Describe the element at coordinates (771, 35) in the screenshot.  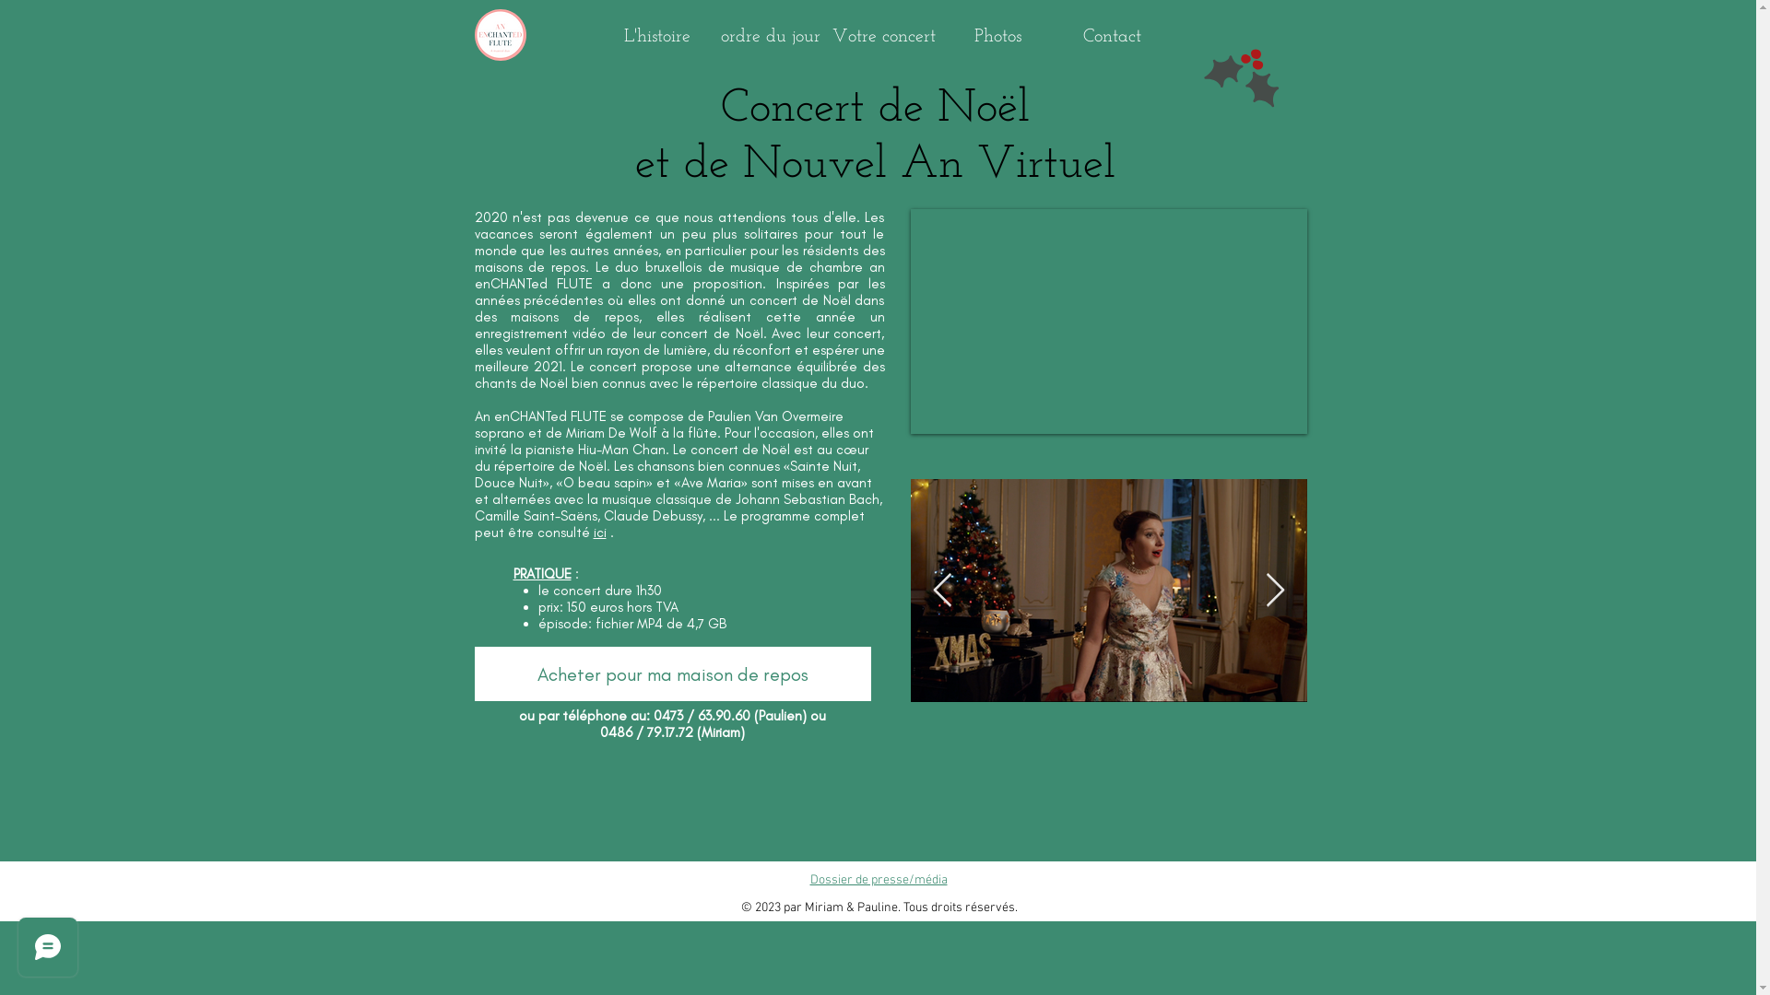
I see `ordre du jour` at that location.